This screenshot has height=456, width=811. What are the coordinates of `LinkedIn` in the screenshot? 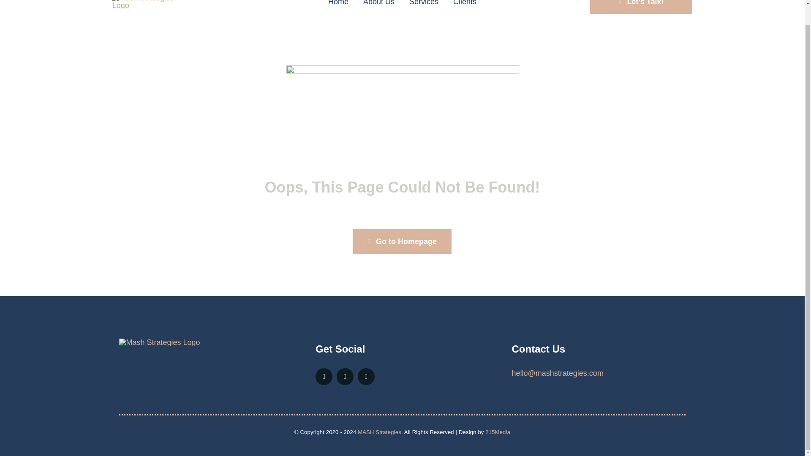 It's located at (366, 376).